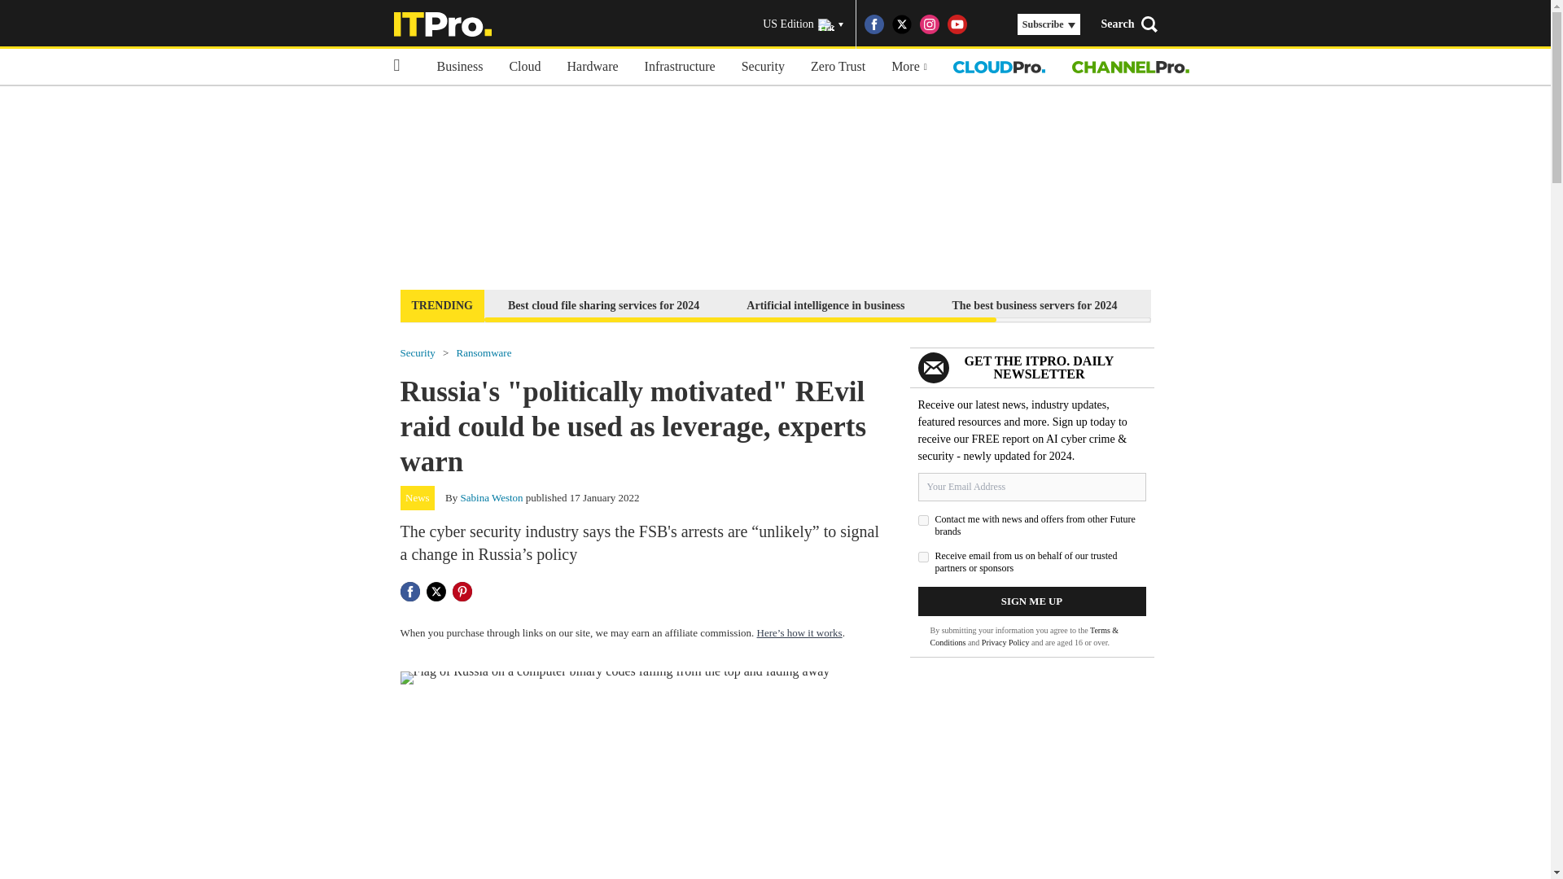  Describe the element at coordinates (602, 304) in the screenshot. I see `Best cloud file sharing services for 2024` at that location.